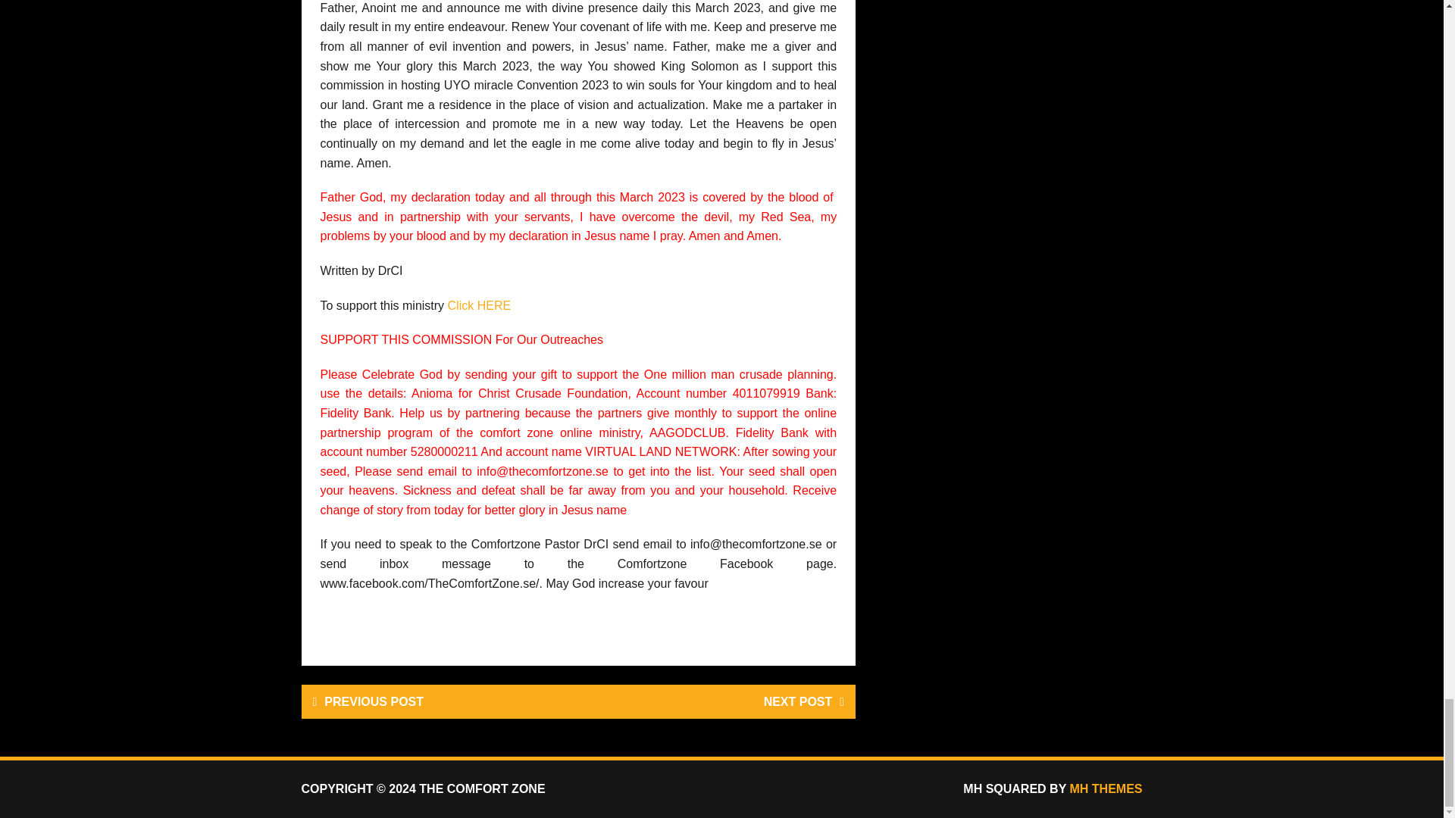  I want to click on PREVIOUS POST, so click(440, 701).